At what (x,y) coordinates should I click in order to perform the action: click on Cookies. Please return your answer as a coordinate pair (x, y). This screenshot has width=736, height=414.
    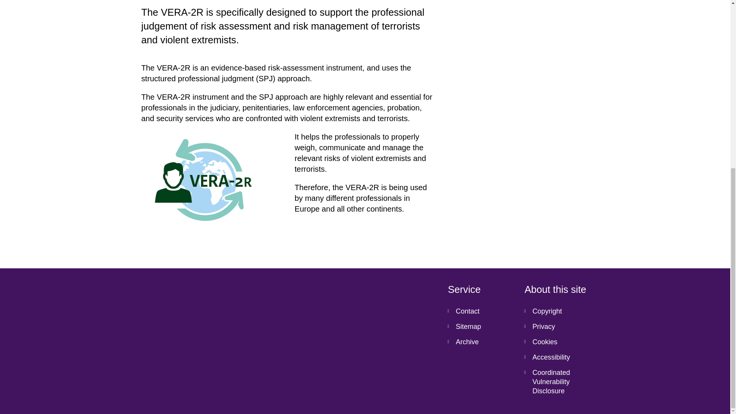
    Looking at the image, I should click on (557, 342).